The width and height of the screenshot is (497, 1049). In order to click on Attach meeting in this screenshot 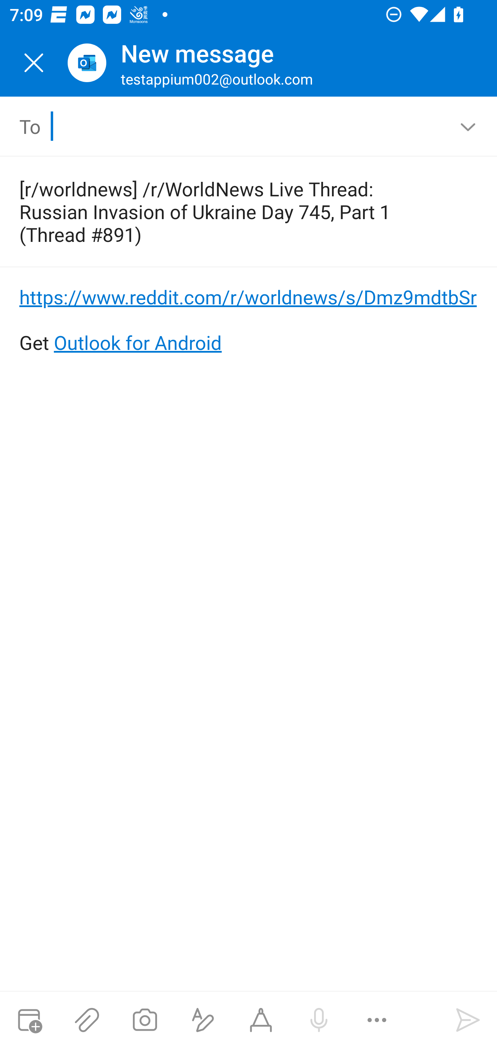, I will do `click(29, 1020)`.